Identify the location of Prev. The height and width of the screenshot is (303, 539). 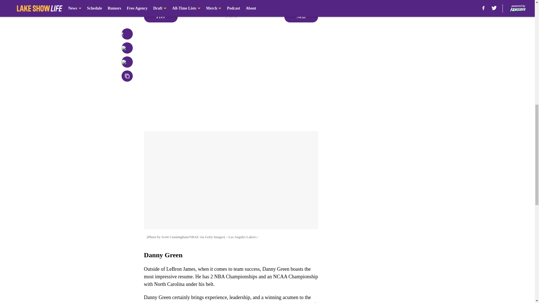
(161, 17).